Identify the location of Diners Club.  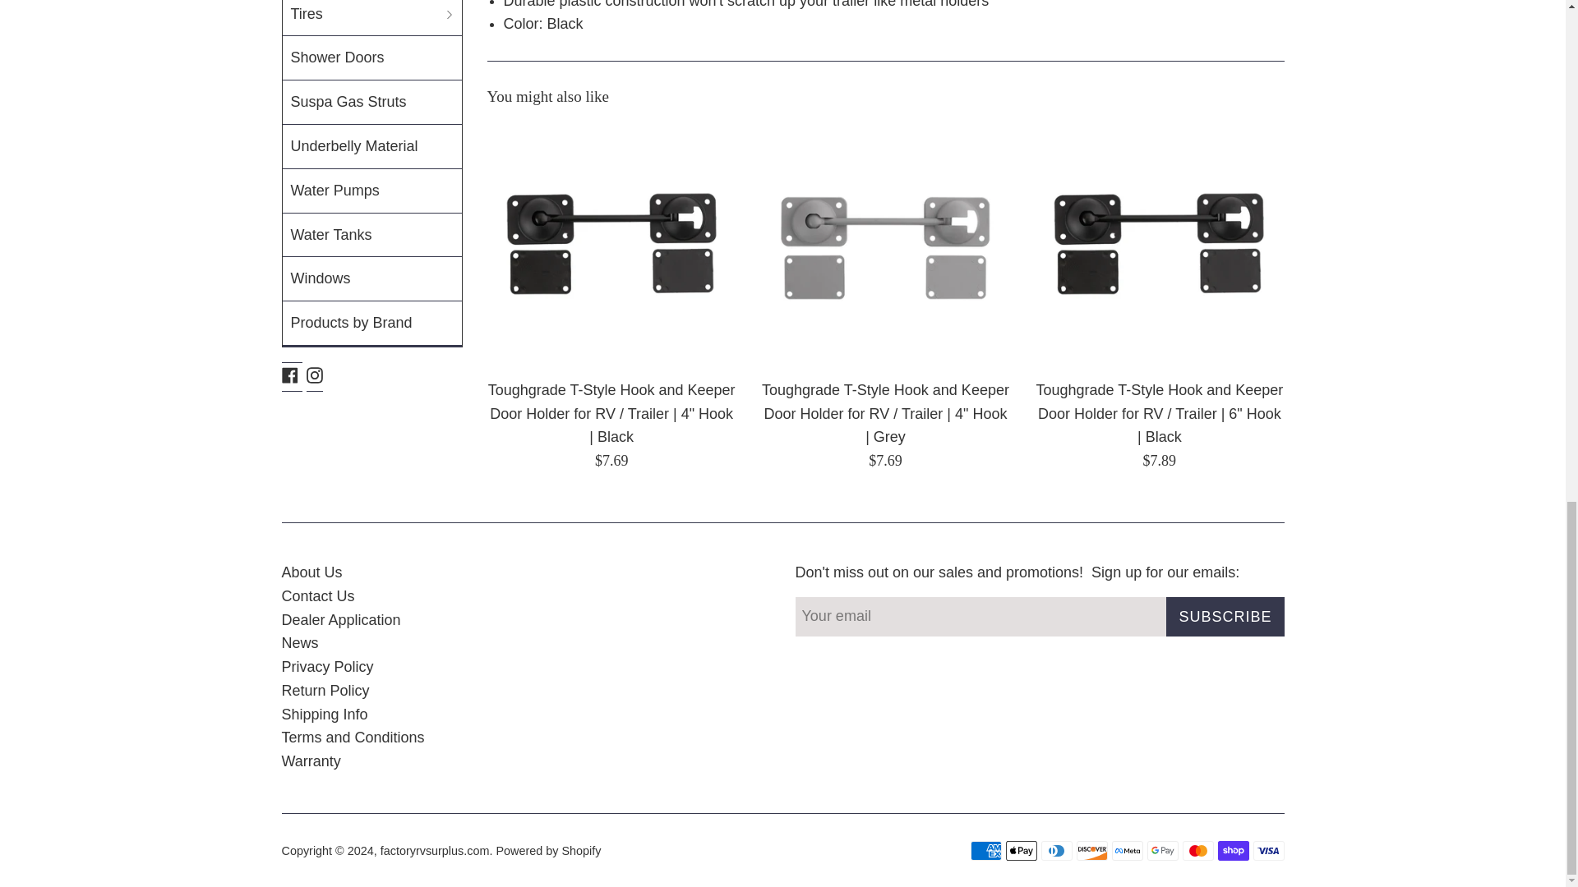
(1055, 850).